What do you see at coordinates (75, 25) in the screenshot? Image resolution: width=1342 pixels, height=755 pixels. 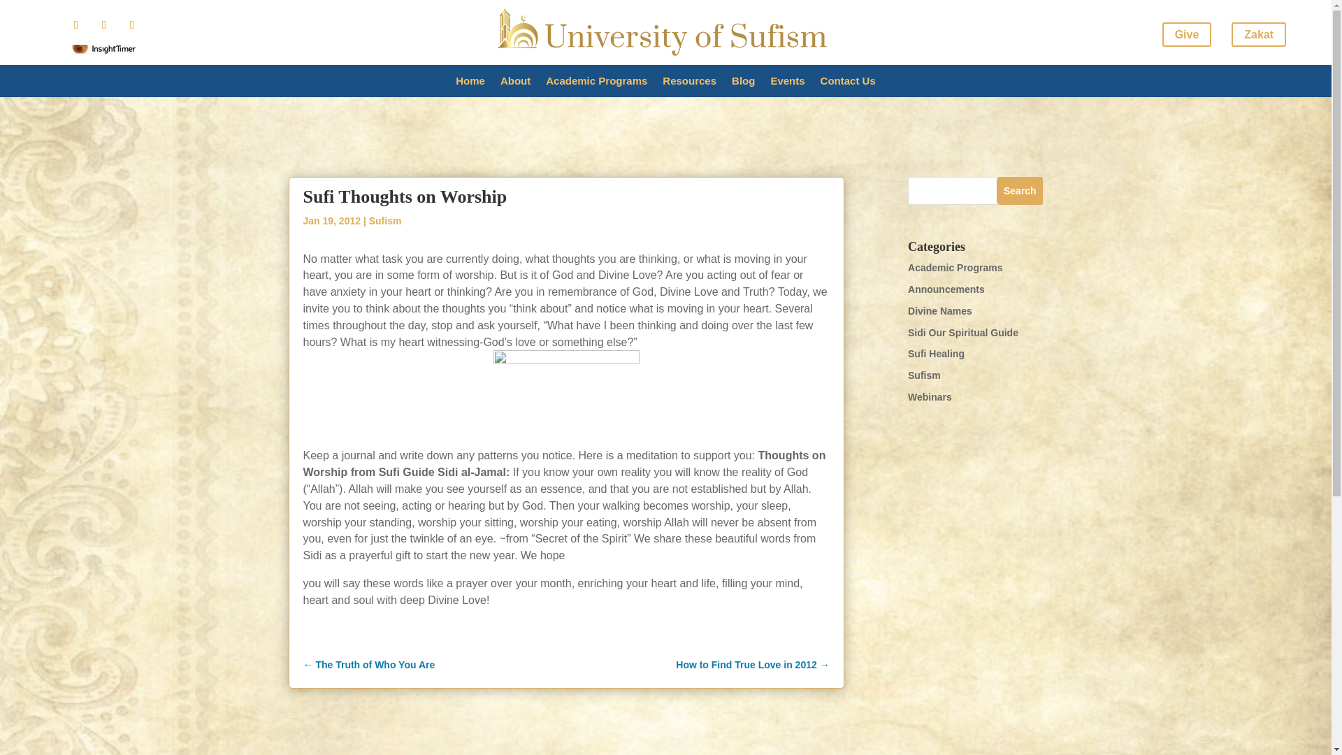 I see `Follow on Facebook` at bounding box center [75, 25].